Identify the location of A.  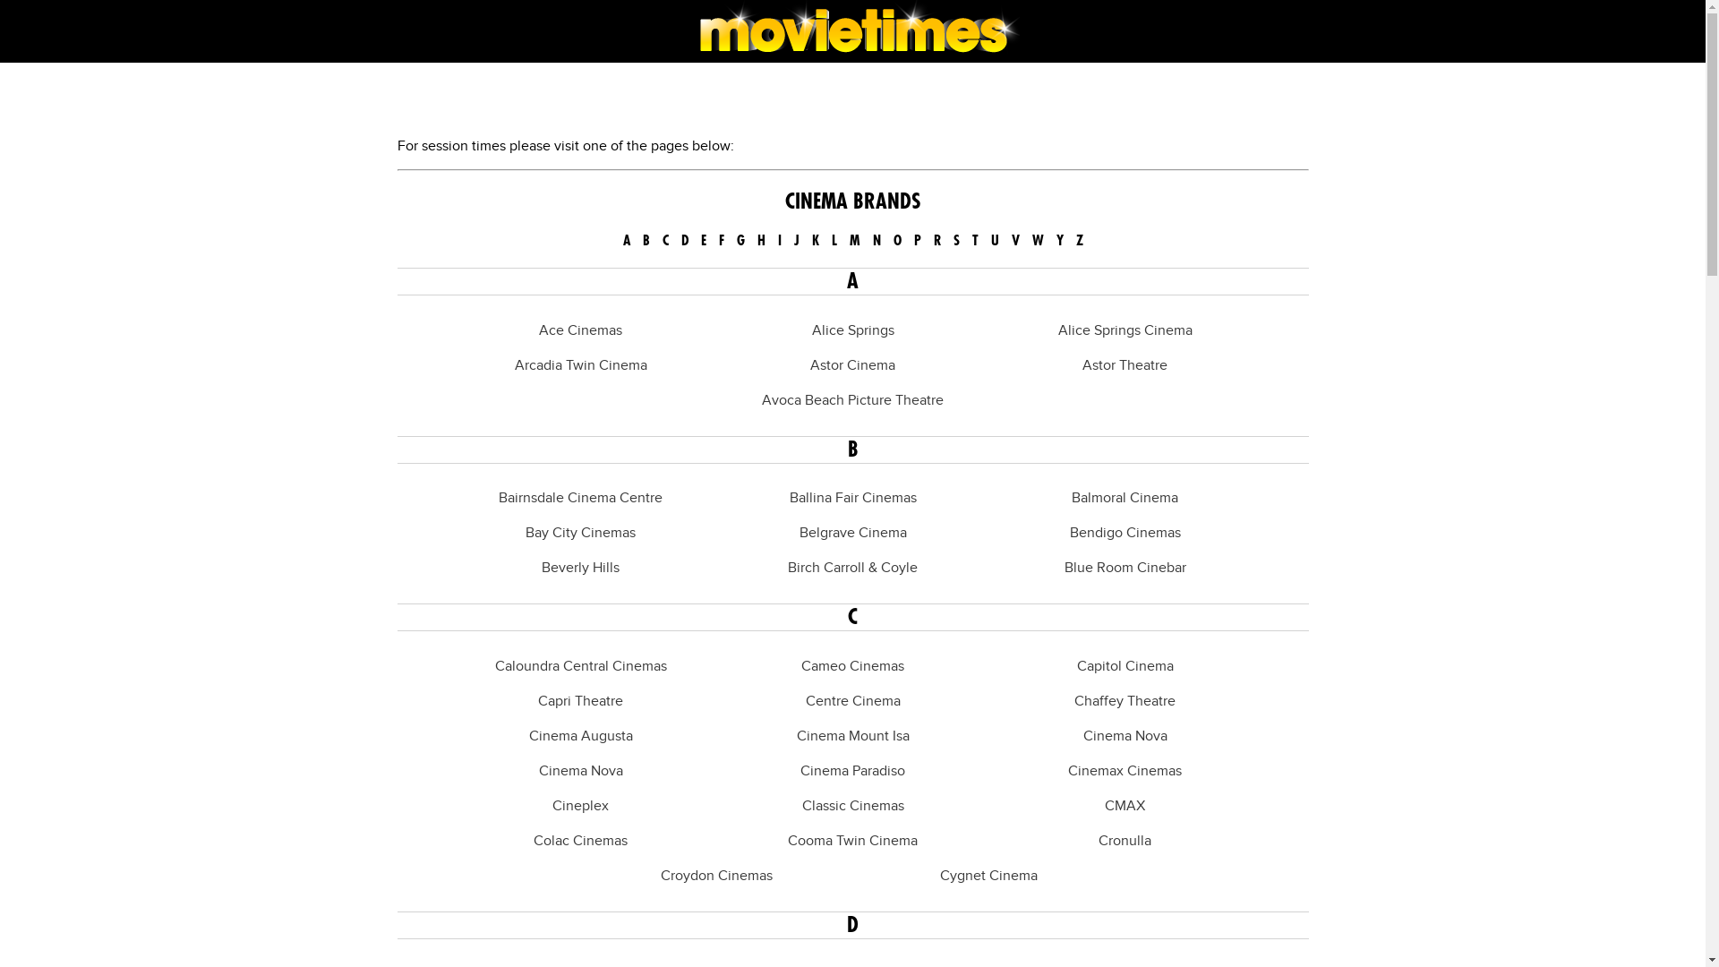
(627, 241).